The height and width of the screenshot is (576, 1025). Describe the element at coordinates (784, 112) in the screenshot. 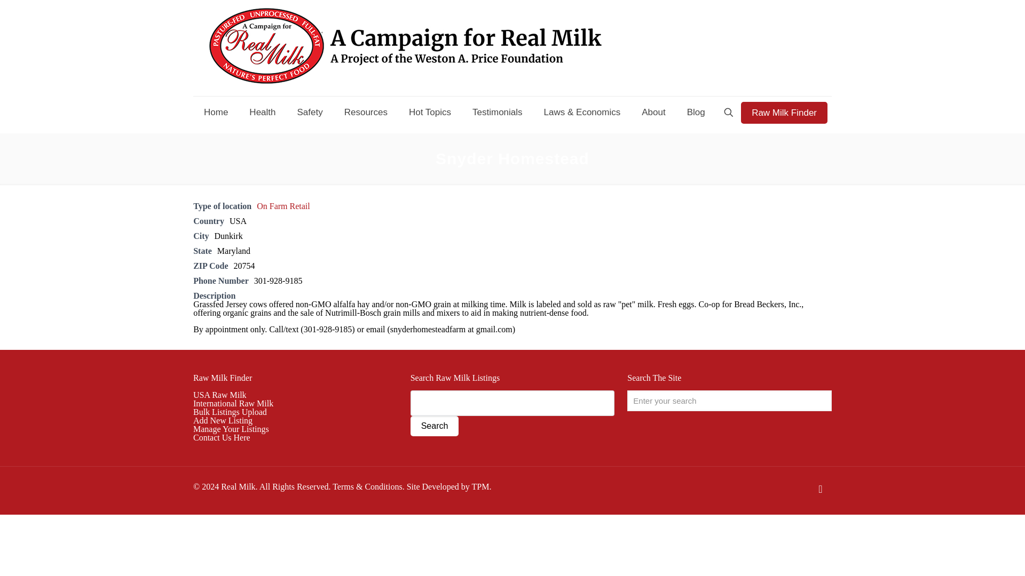

I see `Raw Milk Finder` at that location.